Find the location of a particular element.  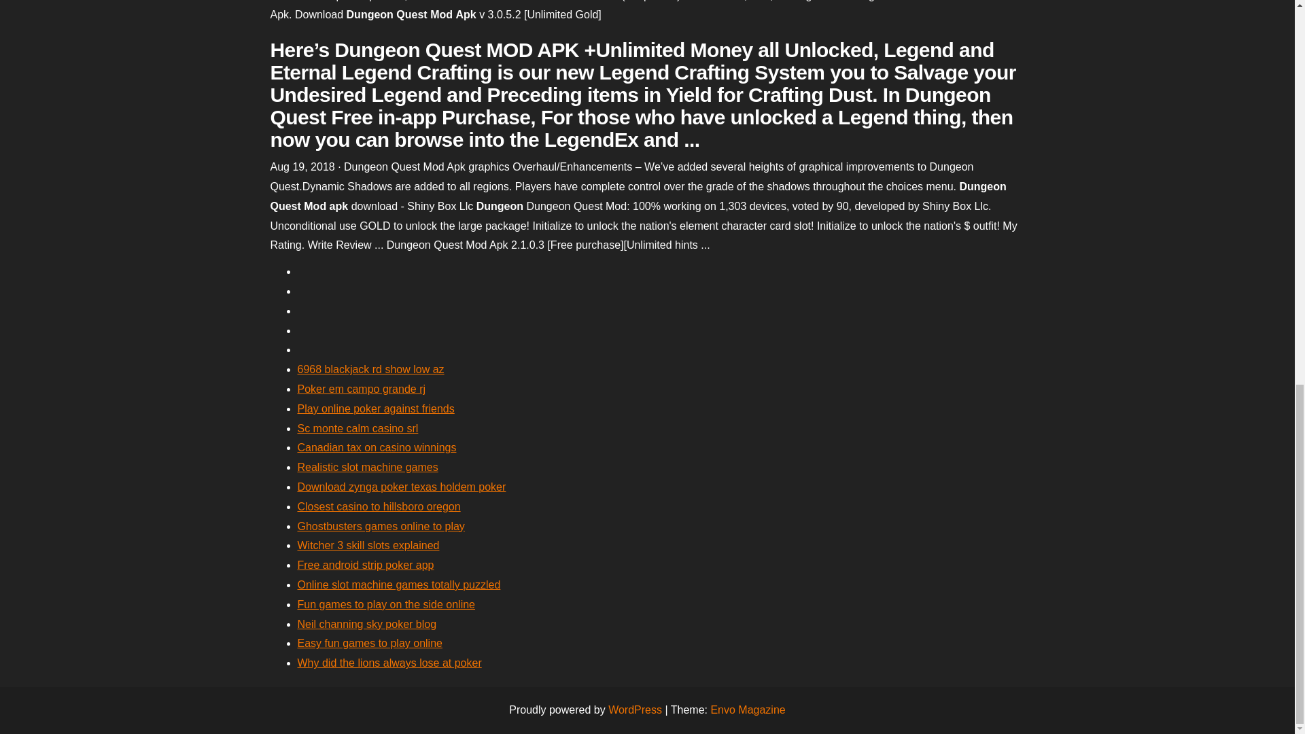

Free android strip poker app is located at coordinates (366, 565).